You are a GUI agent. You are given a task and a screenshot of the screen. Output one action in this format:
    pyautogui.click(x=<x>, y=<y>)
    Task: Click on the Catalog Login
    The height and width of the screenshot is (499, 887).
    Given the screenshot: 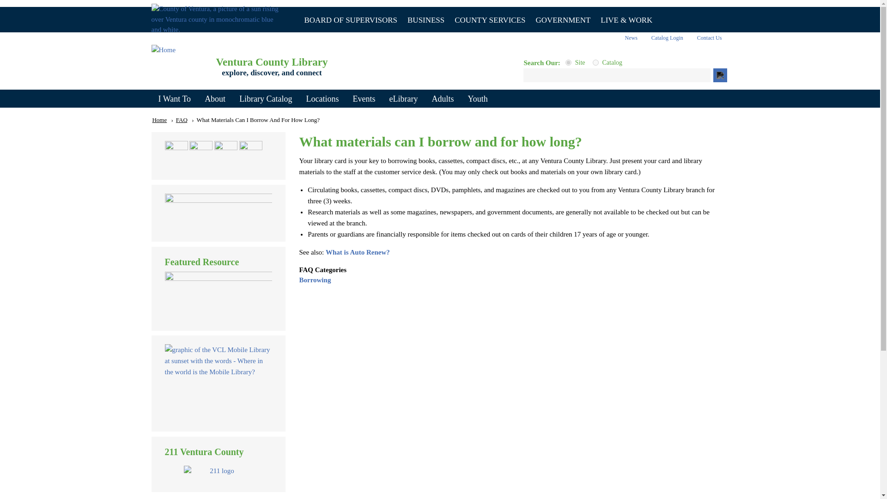 What is the action you would take?
    pyautogui.click(x=667, y=38)
    